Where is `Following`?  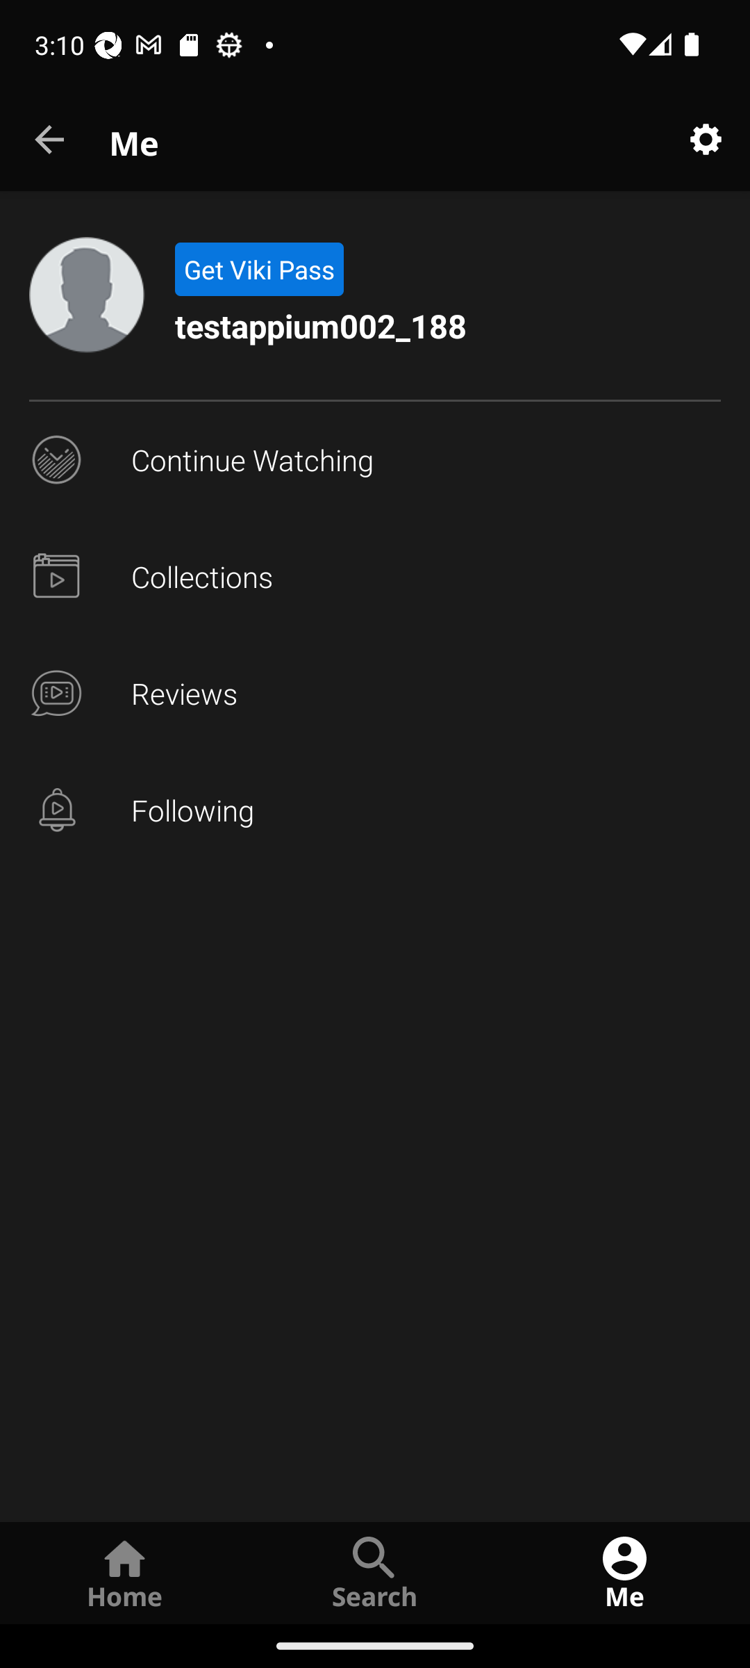
Following is located at coordinates (375, 810).